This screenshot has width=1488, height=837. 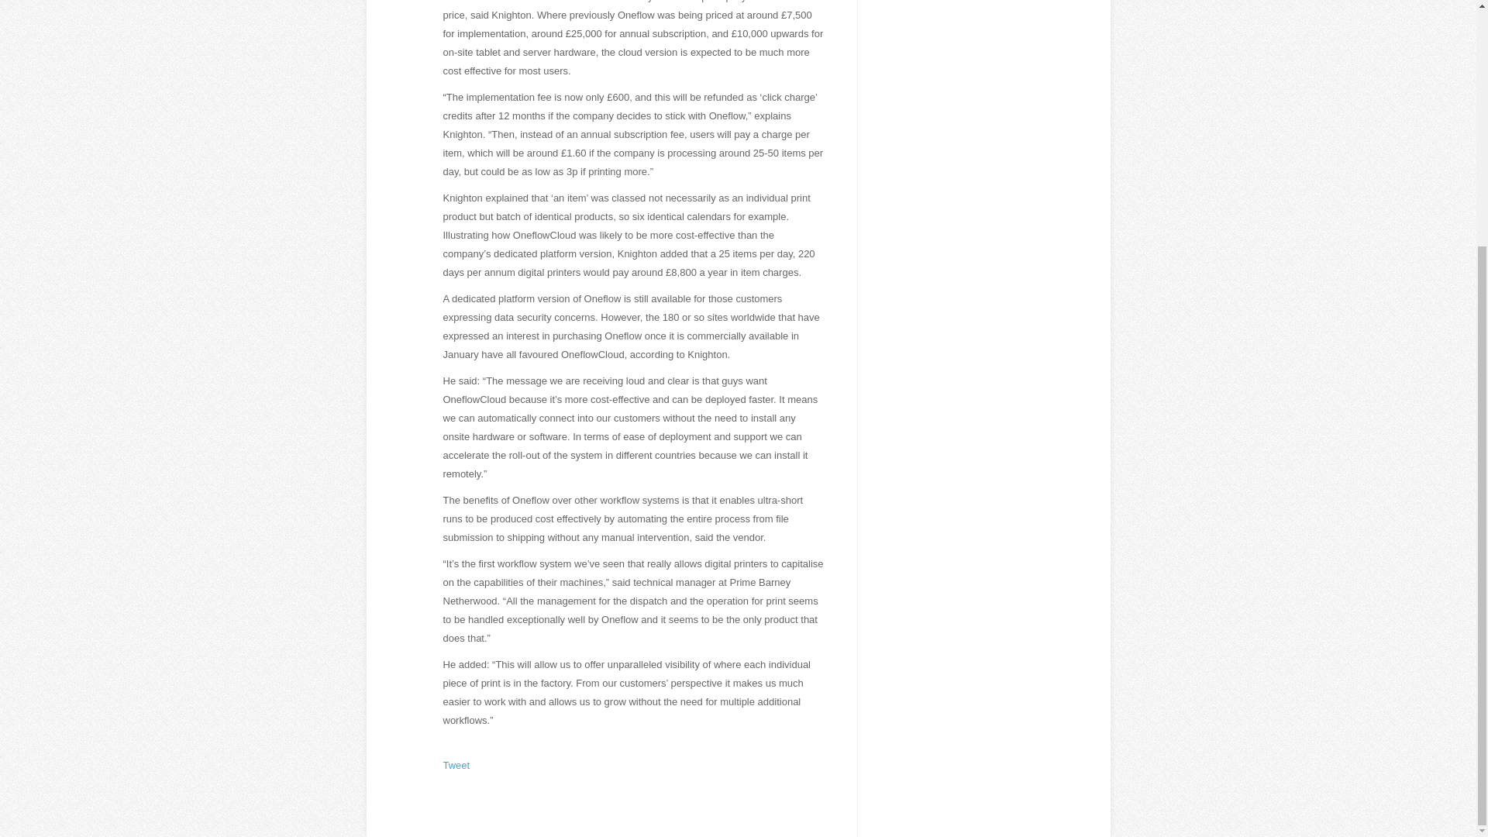 What do you see at coordinates (456, 764) in the screenshot?
I see `Tweet` at bounding box center [456, 764].